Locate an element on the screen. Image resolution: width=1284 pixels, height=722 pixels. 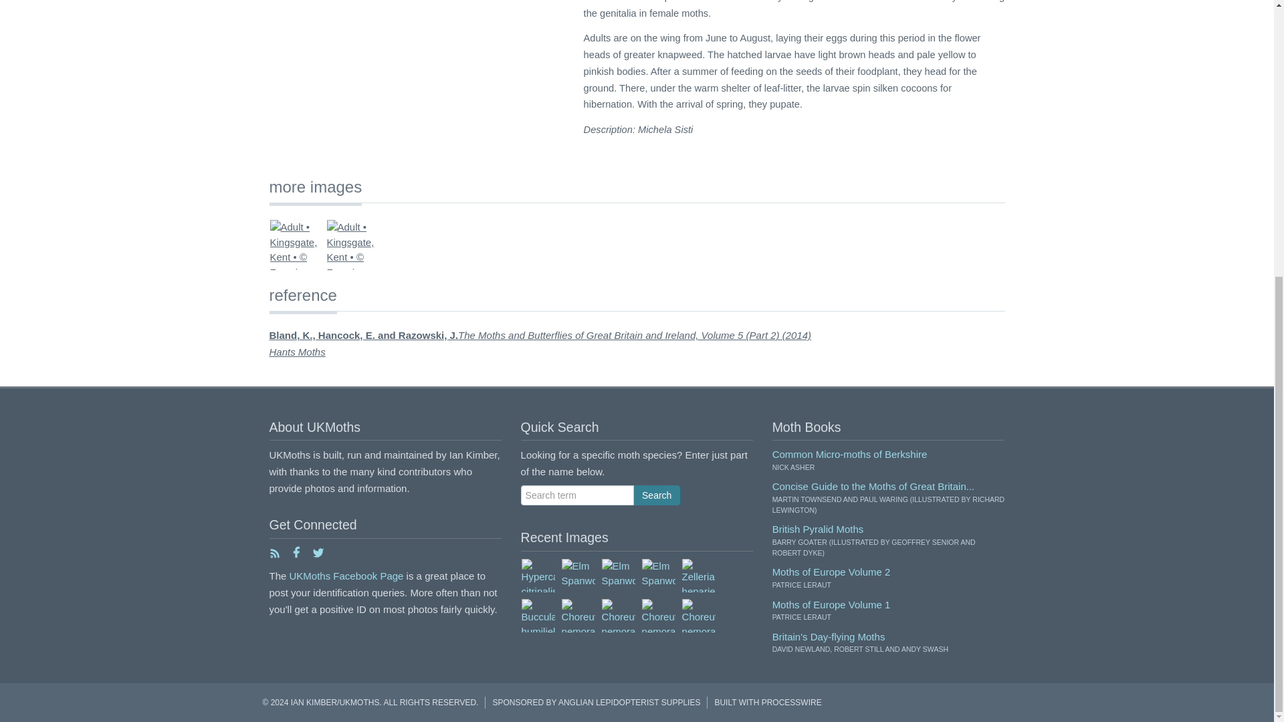
Bucculatrix humiliella is located at coordinates (538, 616).